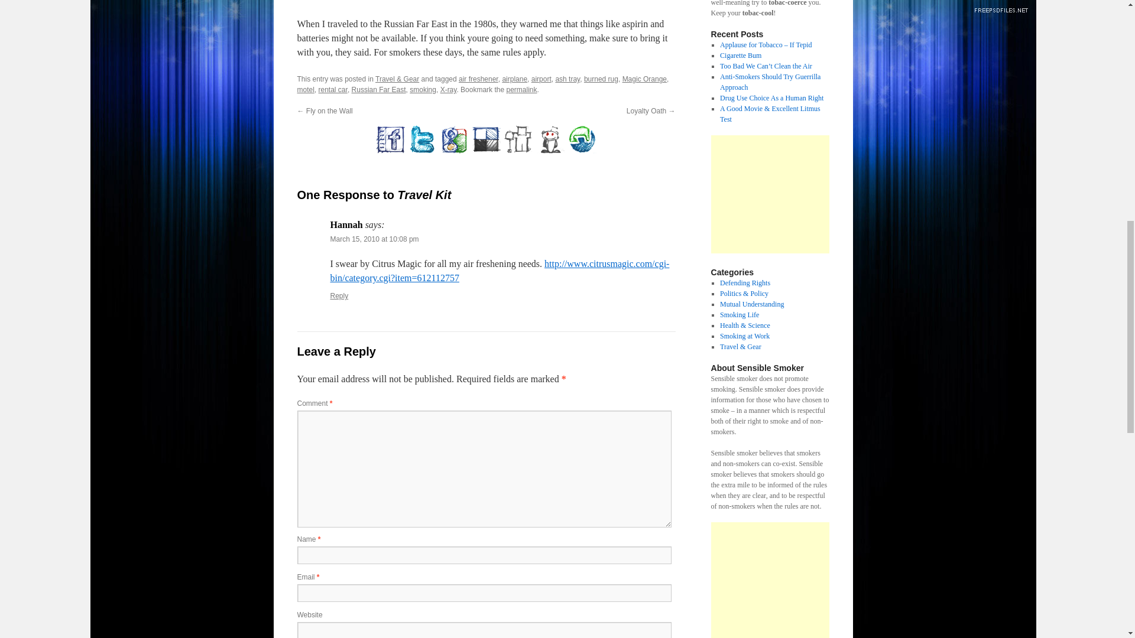  Describe the element at coordinates (423, 89) in the screenshot. I see `smoking` at that location.